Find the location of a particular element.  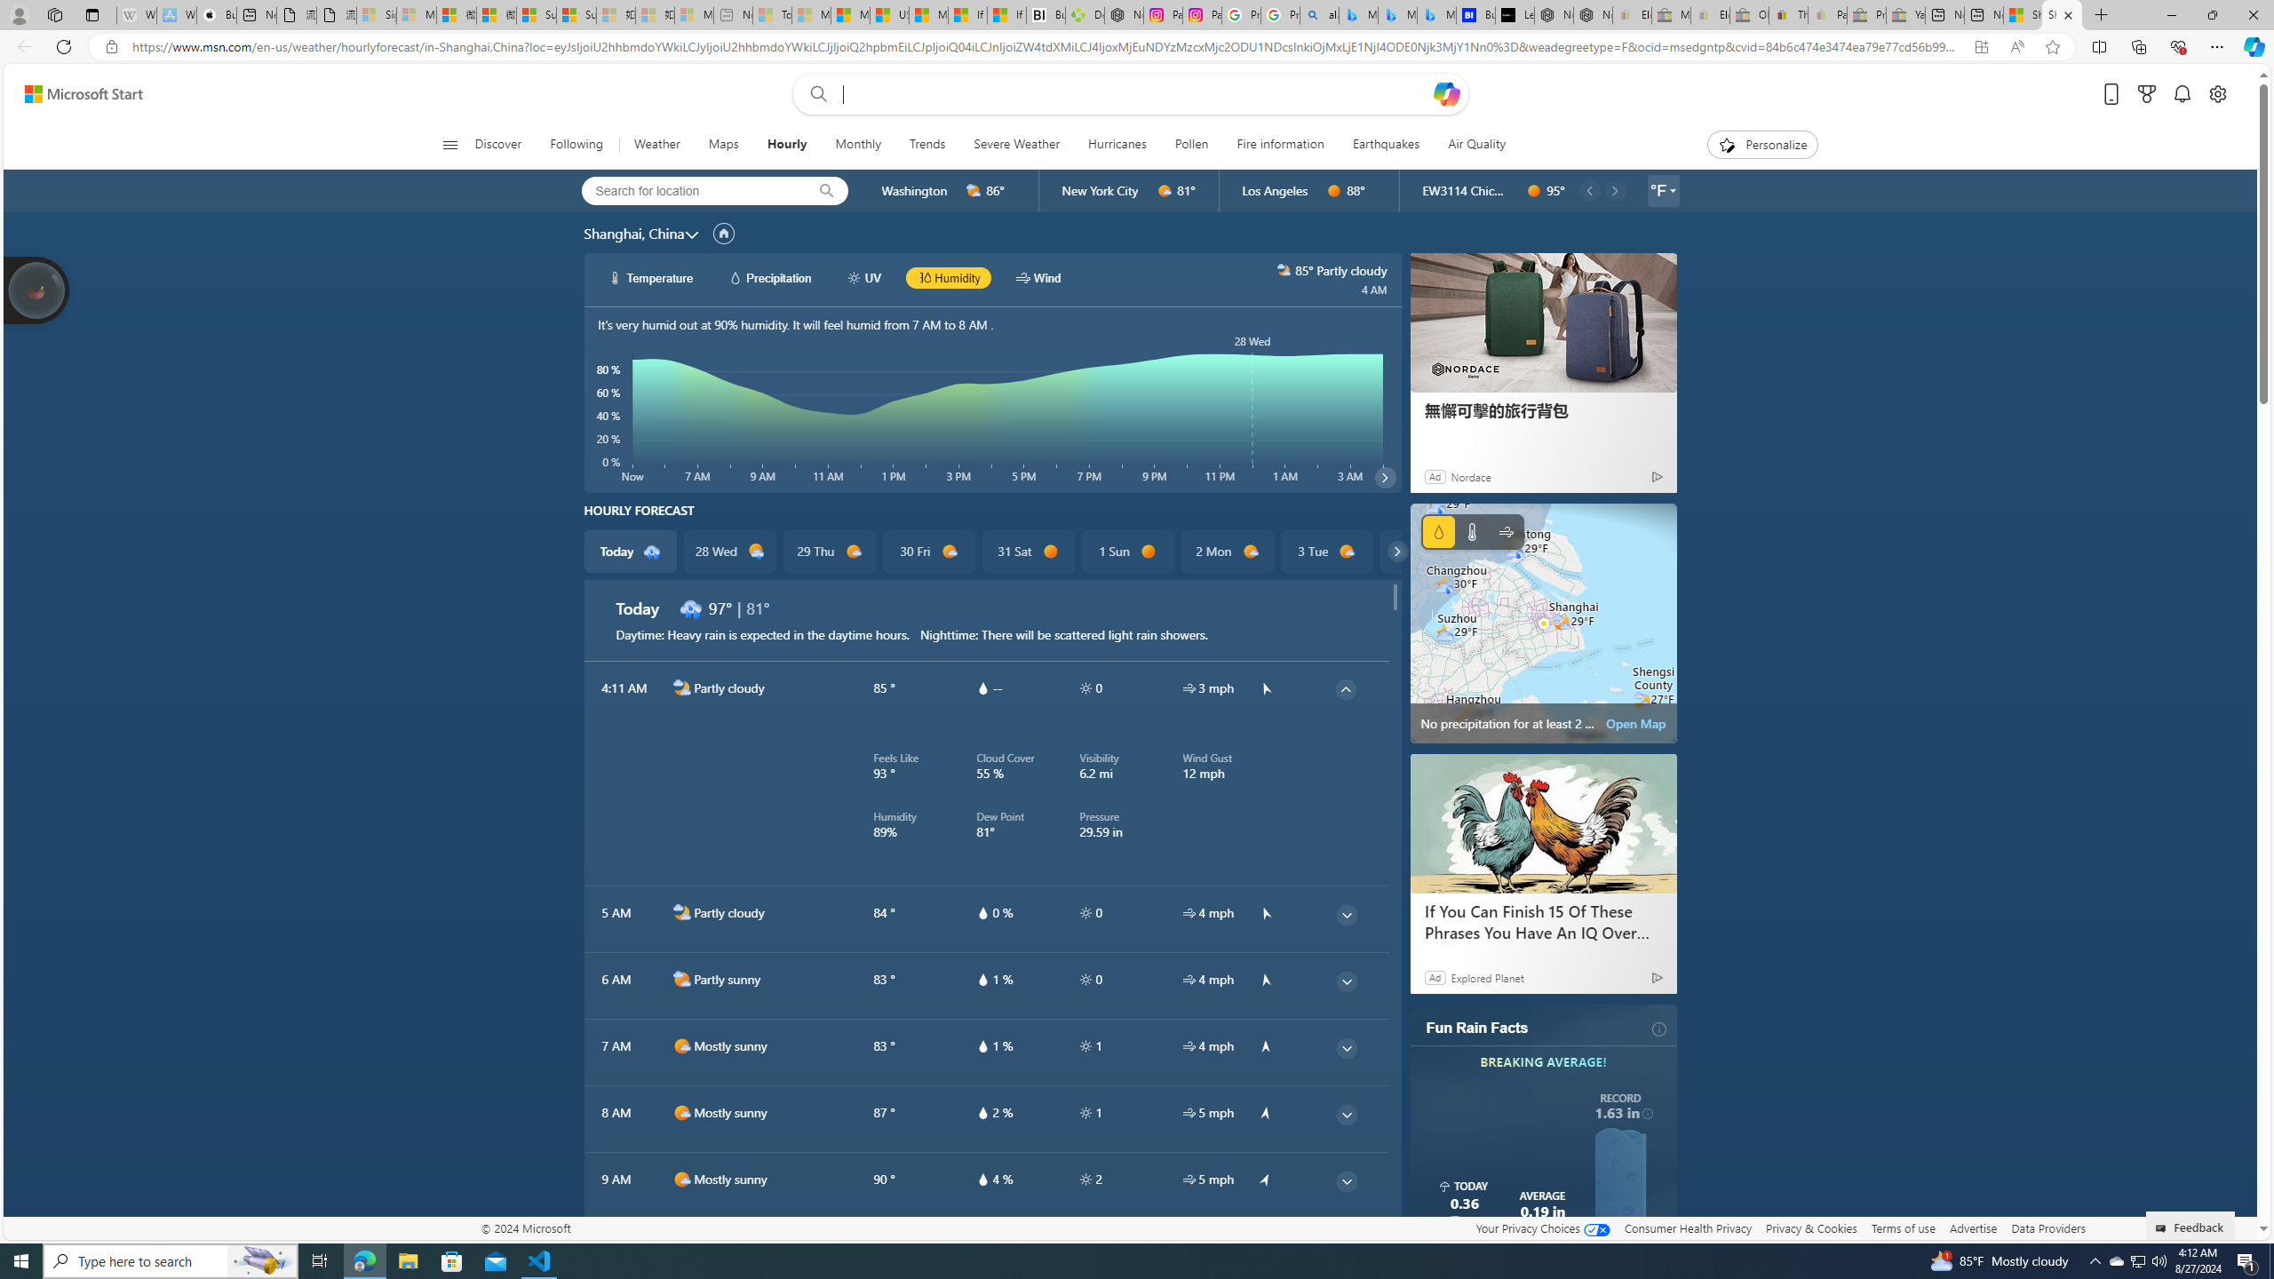

Terms of use is located at coordinates (1903, 1227).